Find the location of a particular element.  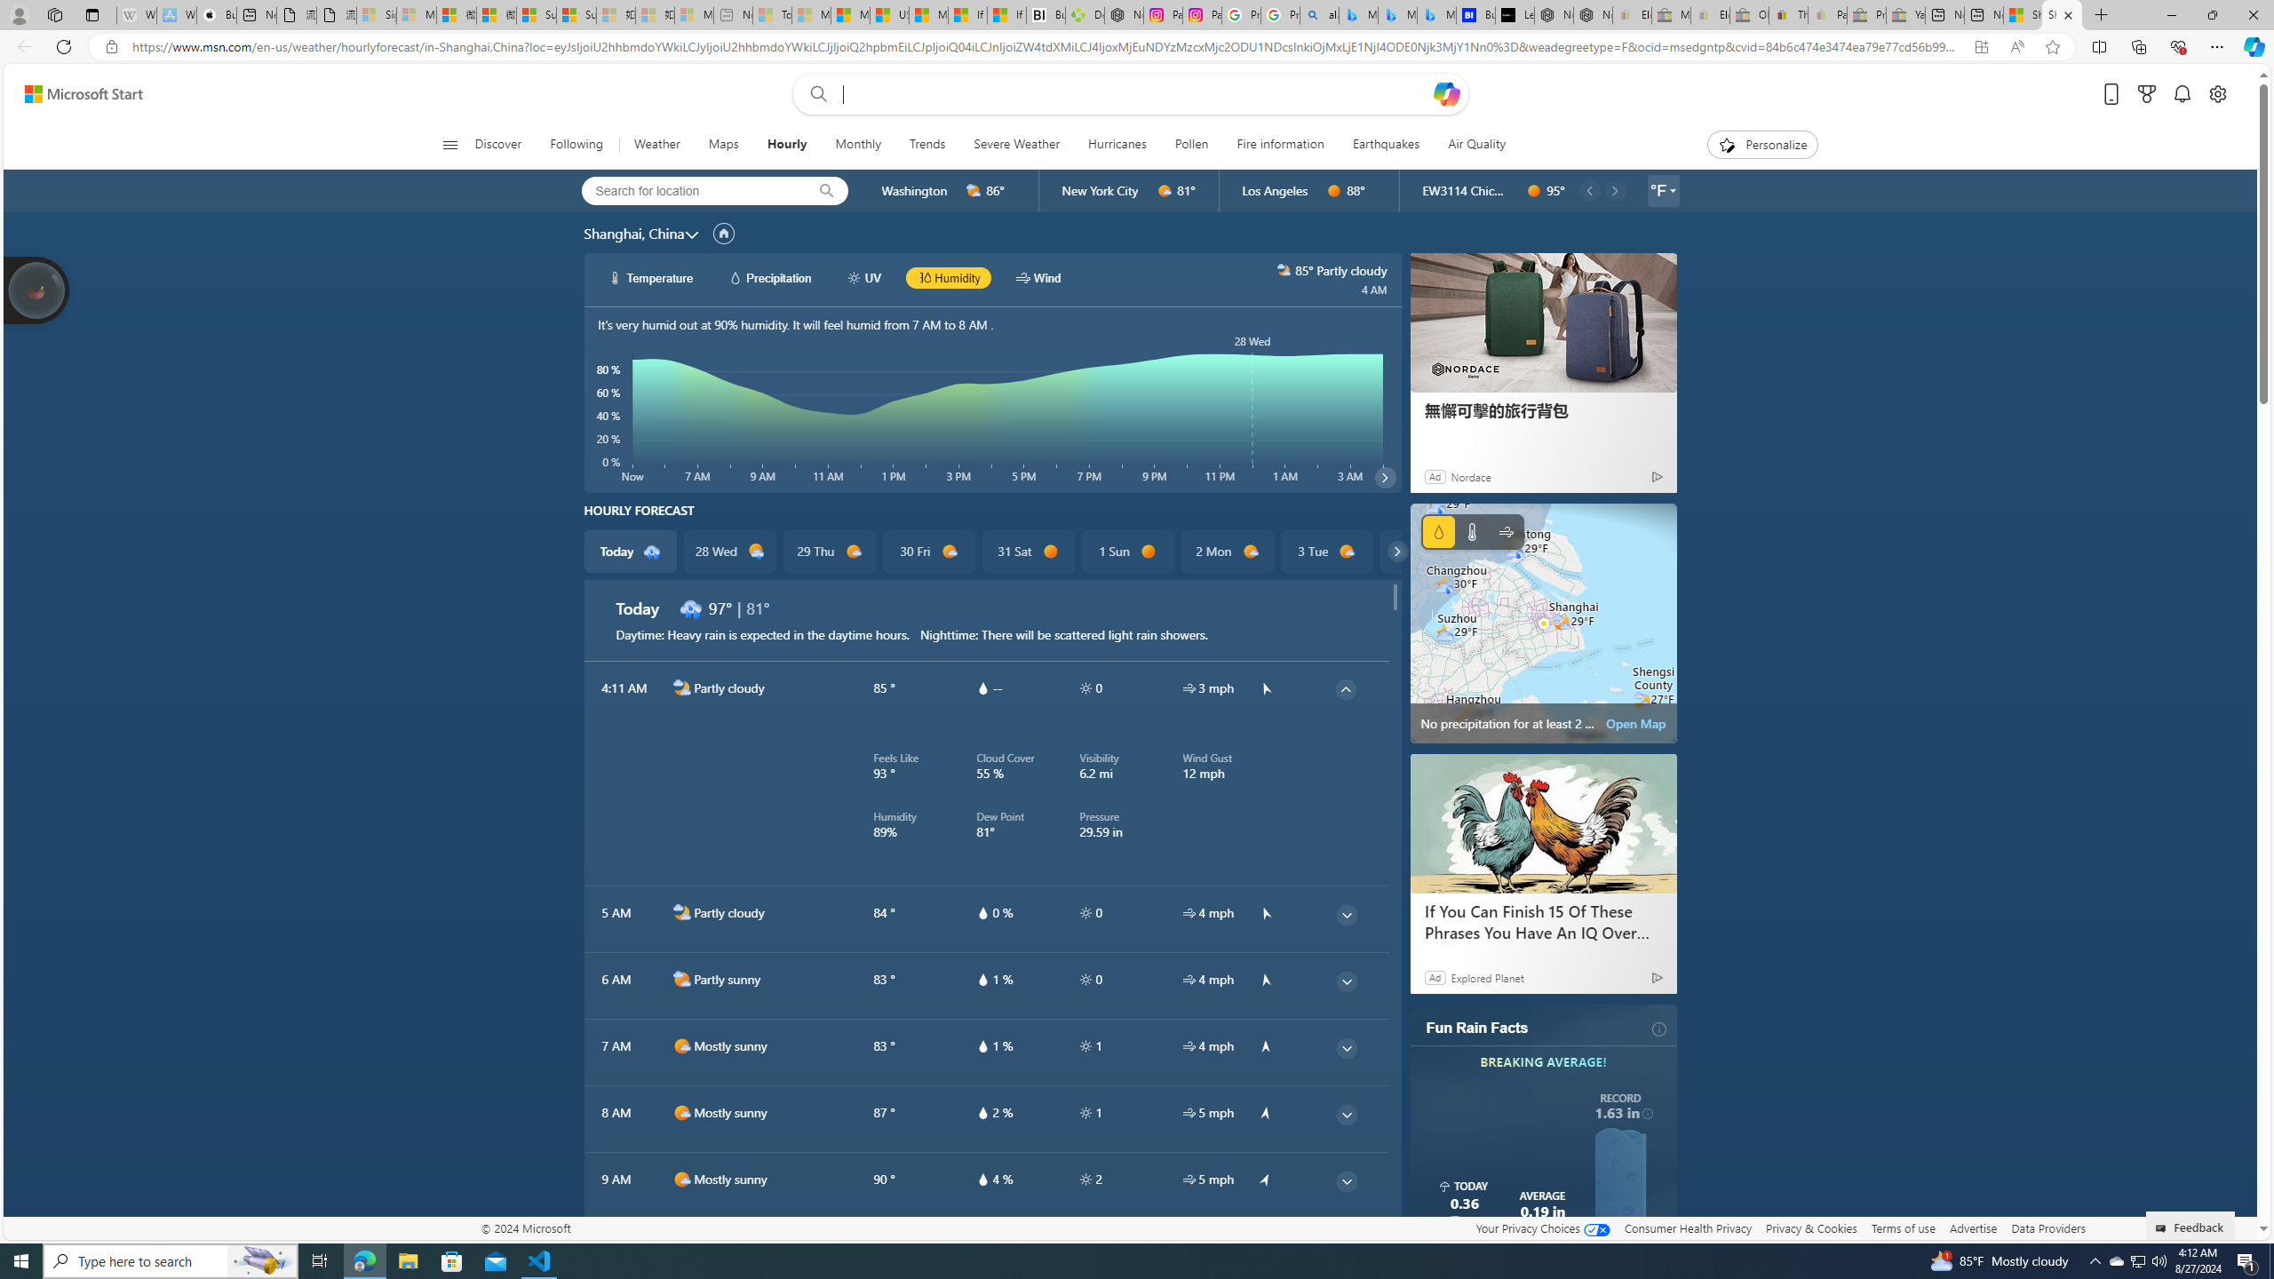

Terms of use is located at coordinates (1903, 1227).